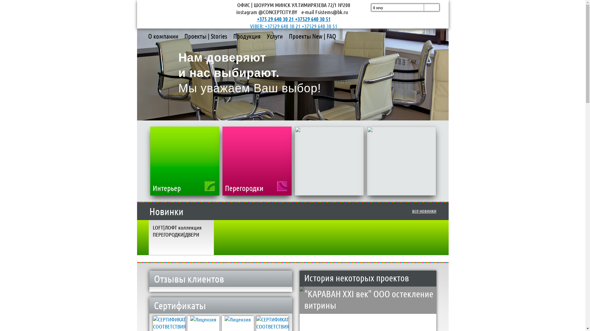 Image resolution: width=590 pixels, height=331 pixels. Describe the element at coordinates (185, 16) in the screenshot. I see `ConceptCity` at that location.